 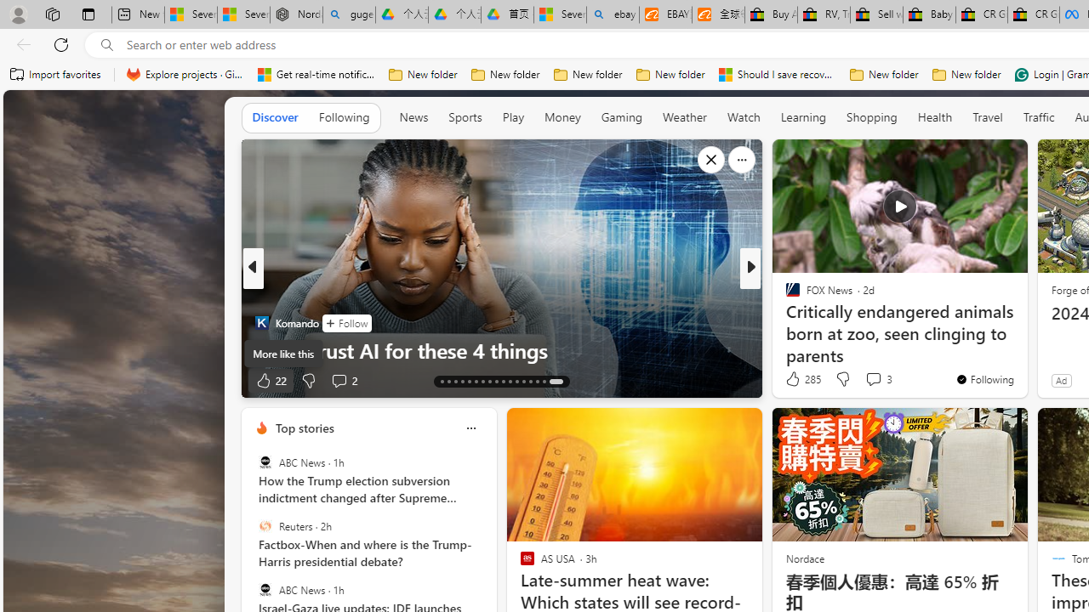 What do you see at coordinates (468, 381) in the screenshot?
I see `AutomationID: tab-17` at bounding box center [468, 381].